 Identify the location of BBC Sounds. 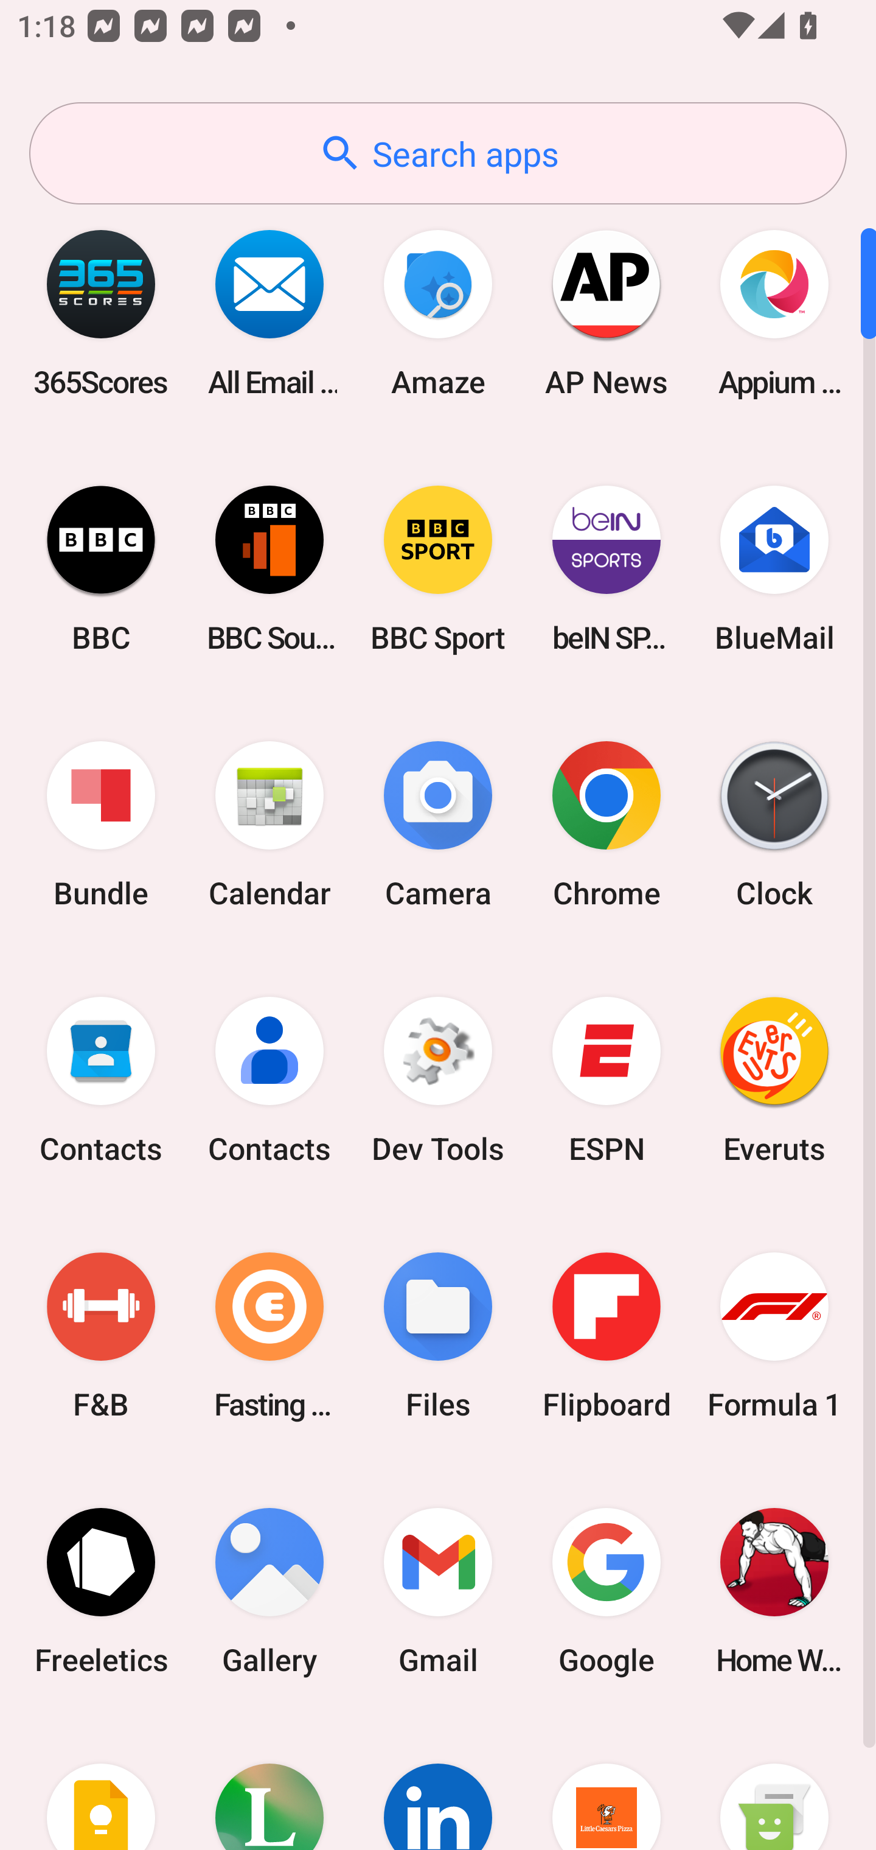
(269, 568).